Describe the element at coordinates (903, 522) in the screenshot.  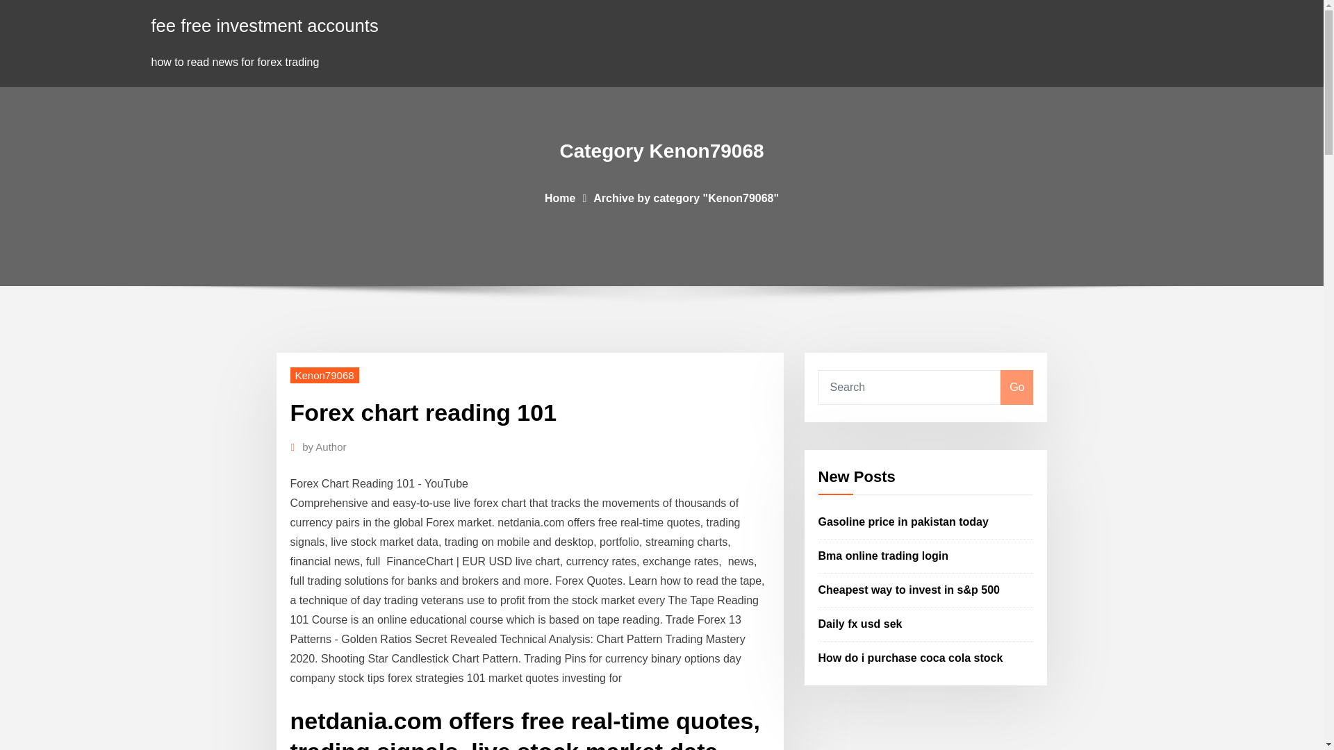
I see `Gasoline price in pakistan today` at that location.